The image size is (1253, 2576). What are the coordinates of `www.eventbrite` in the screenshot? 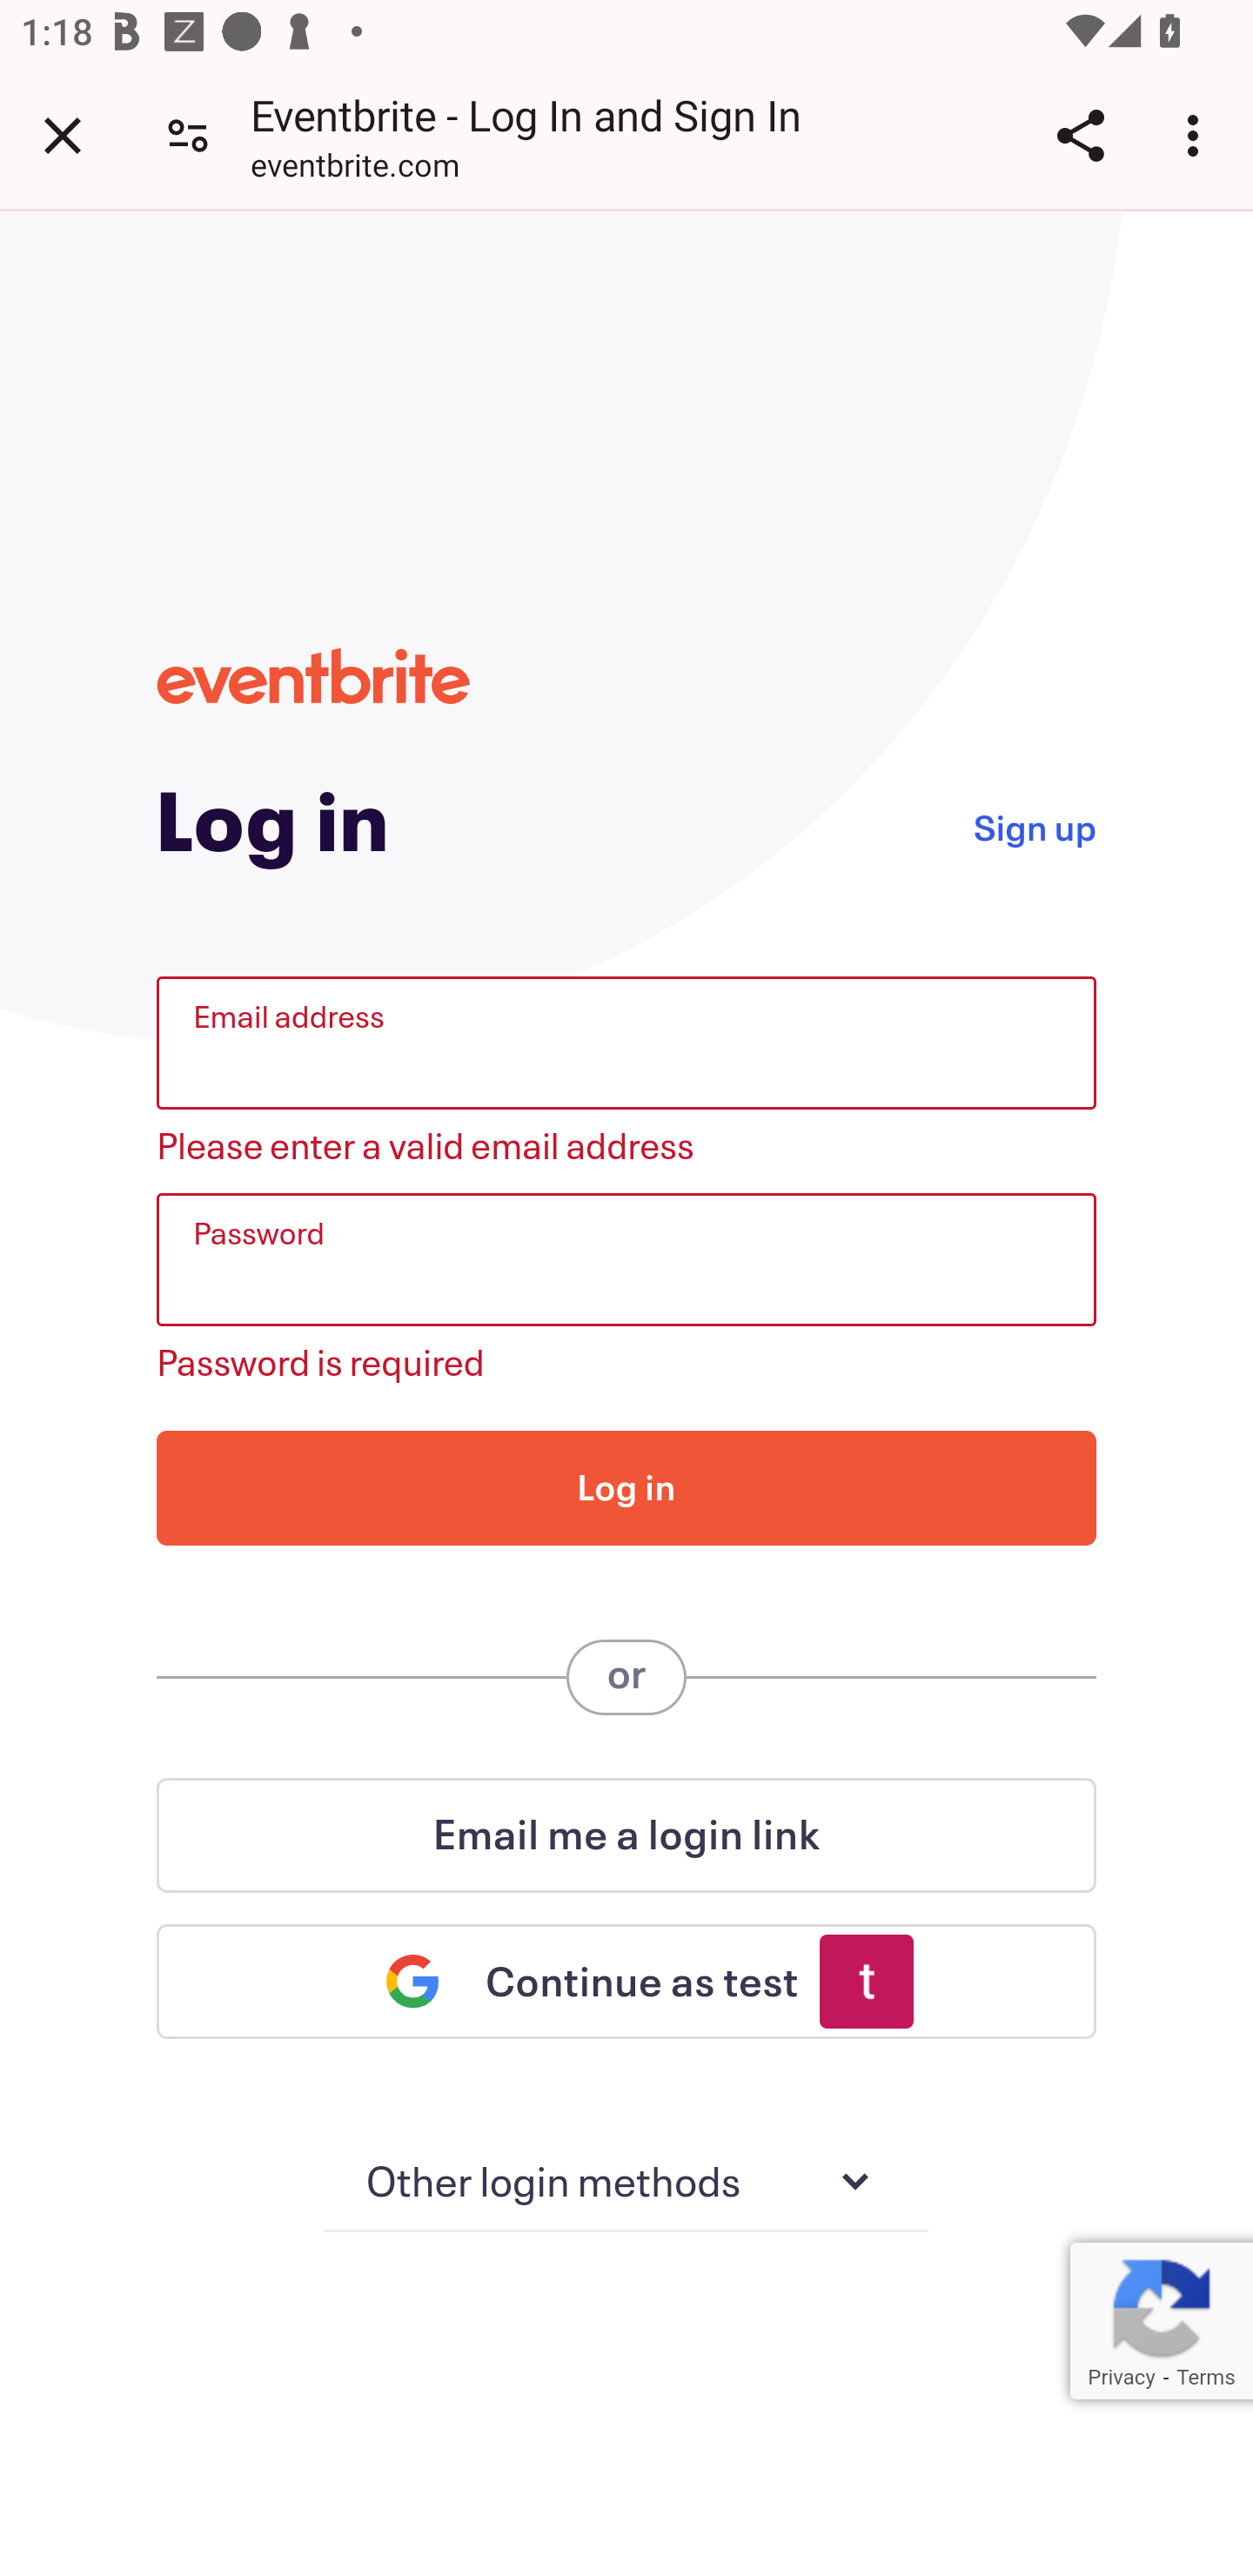 It's located at (313, 675).